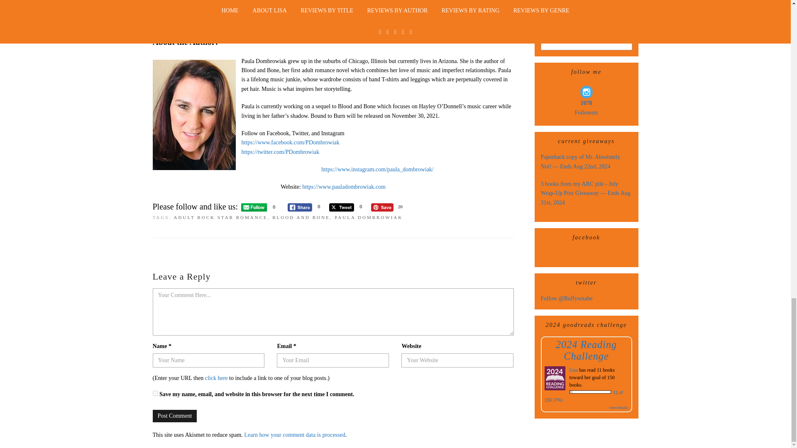  I want to click on Subscribe, so click(586, 32).